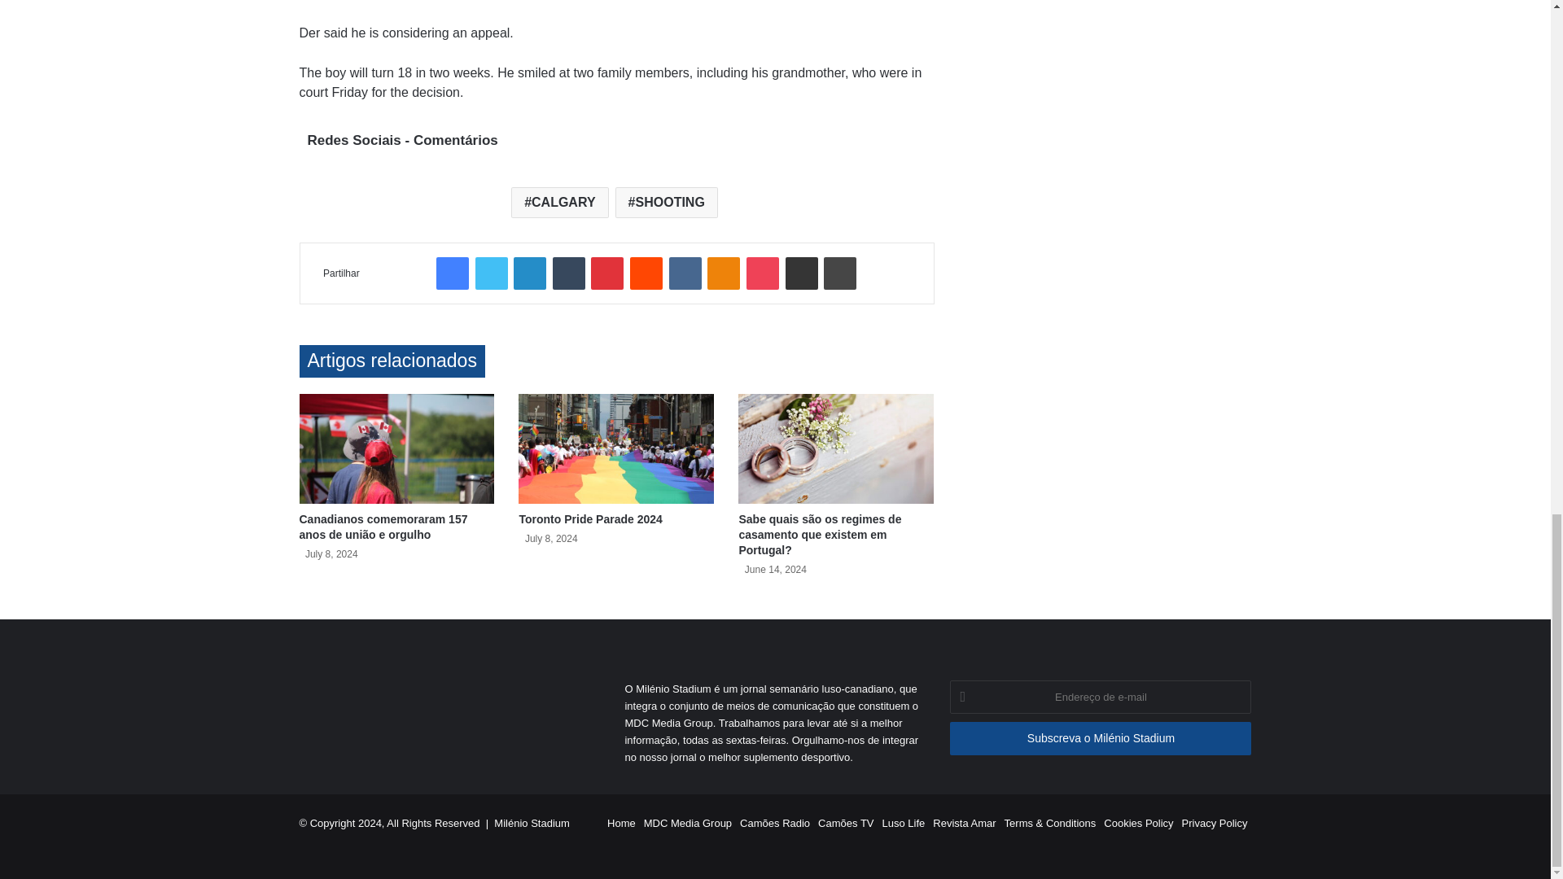 This screenshot has height=879, width=1563. Describe the element at coordinates (453, 273) in the screenshot. I see `Facebook` at that location.